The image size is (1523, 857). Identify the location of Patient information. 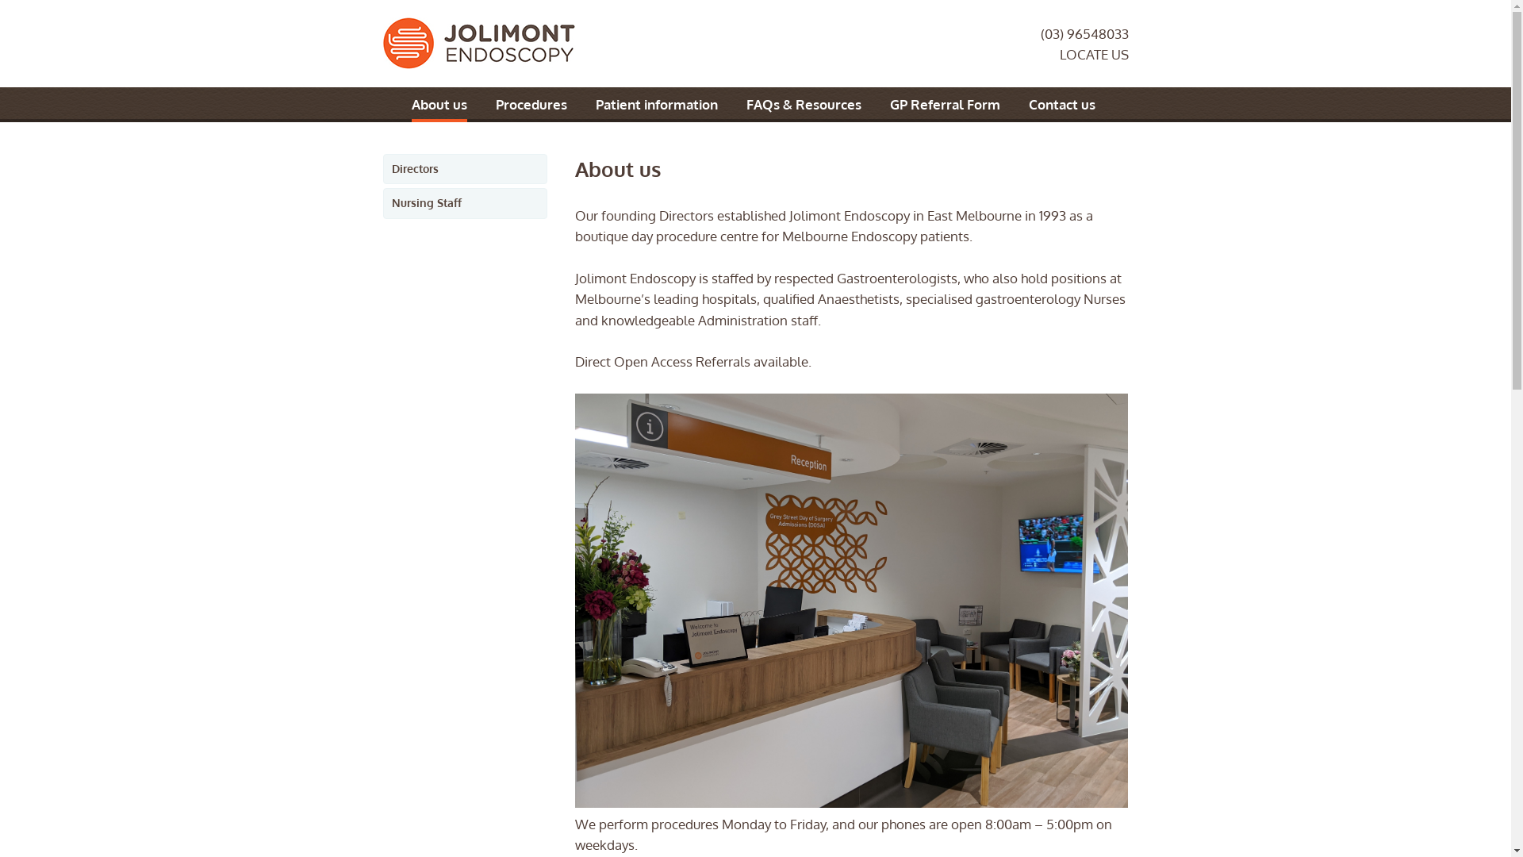
(656, 108).